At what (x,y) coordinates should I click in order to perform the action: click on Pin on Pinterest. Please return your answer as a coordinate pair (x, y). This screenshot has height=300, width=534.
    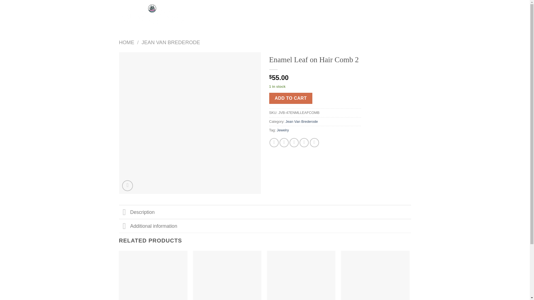
    Looking at the image, I should click on (304, 142).